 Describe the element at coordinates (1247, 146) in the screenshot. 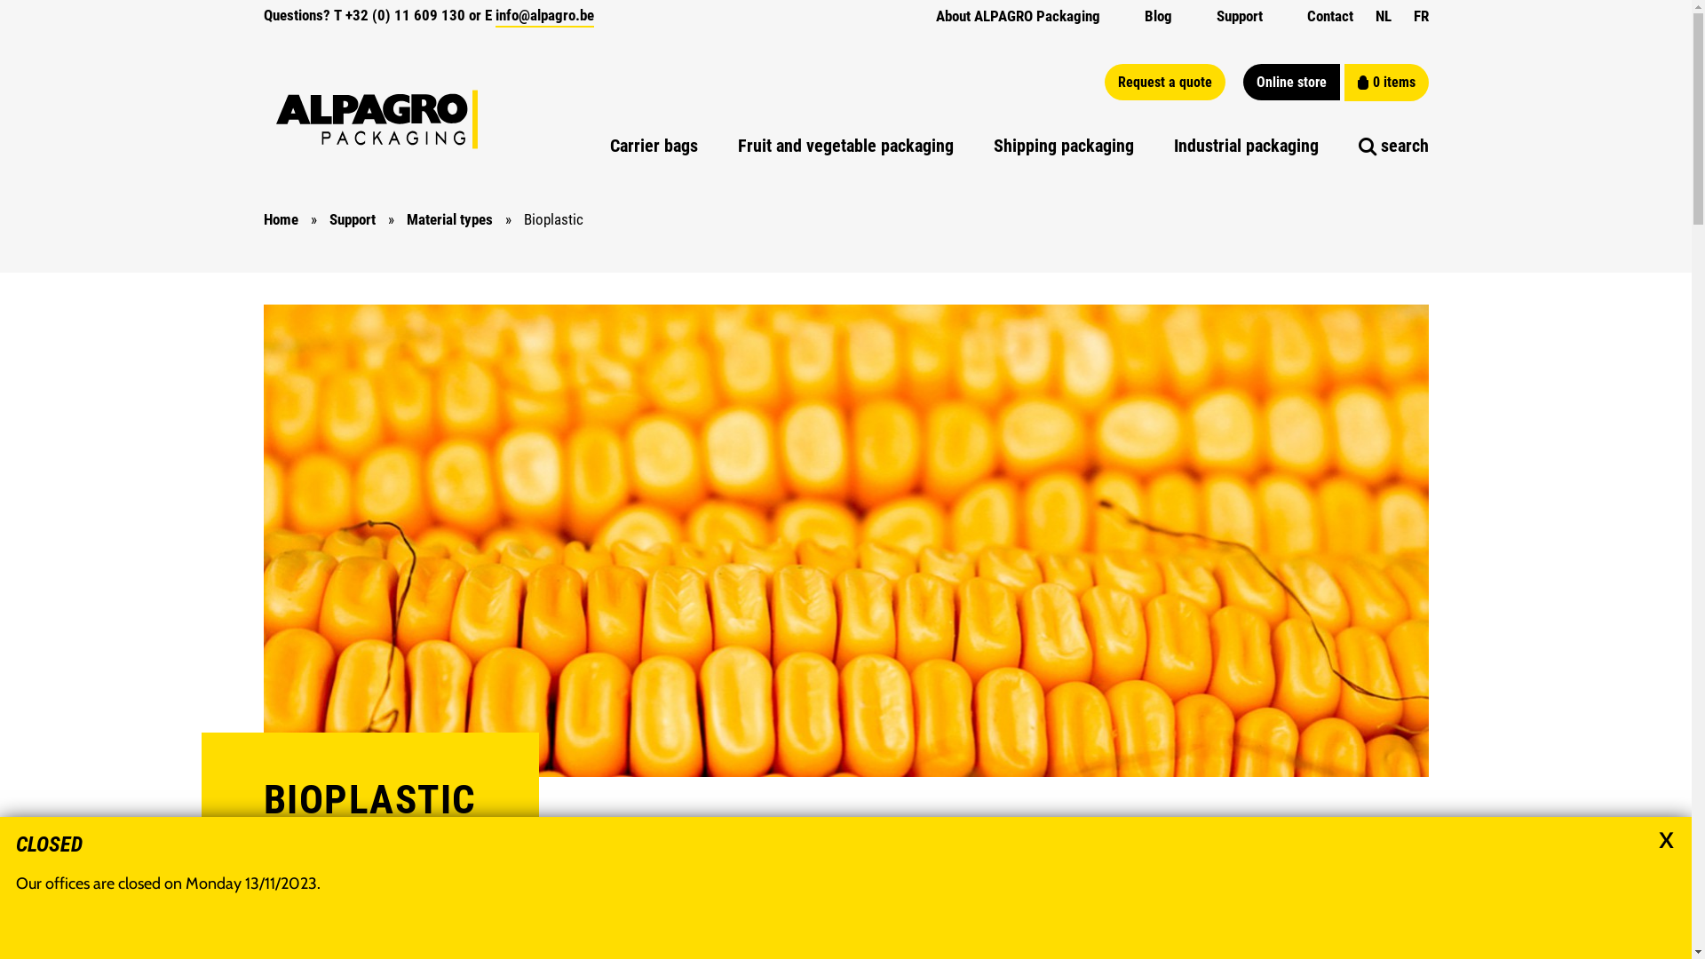

I see `Industrial packaging` at that location.